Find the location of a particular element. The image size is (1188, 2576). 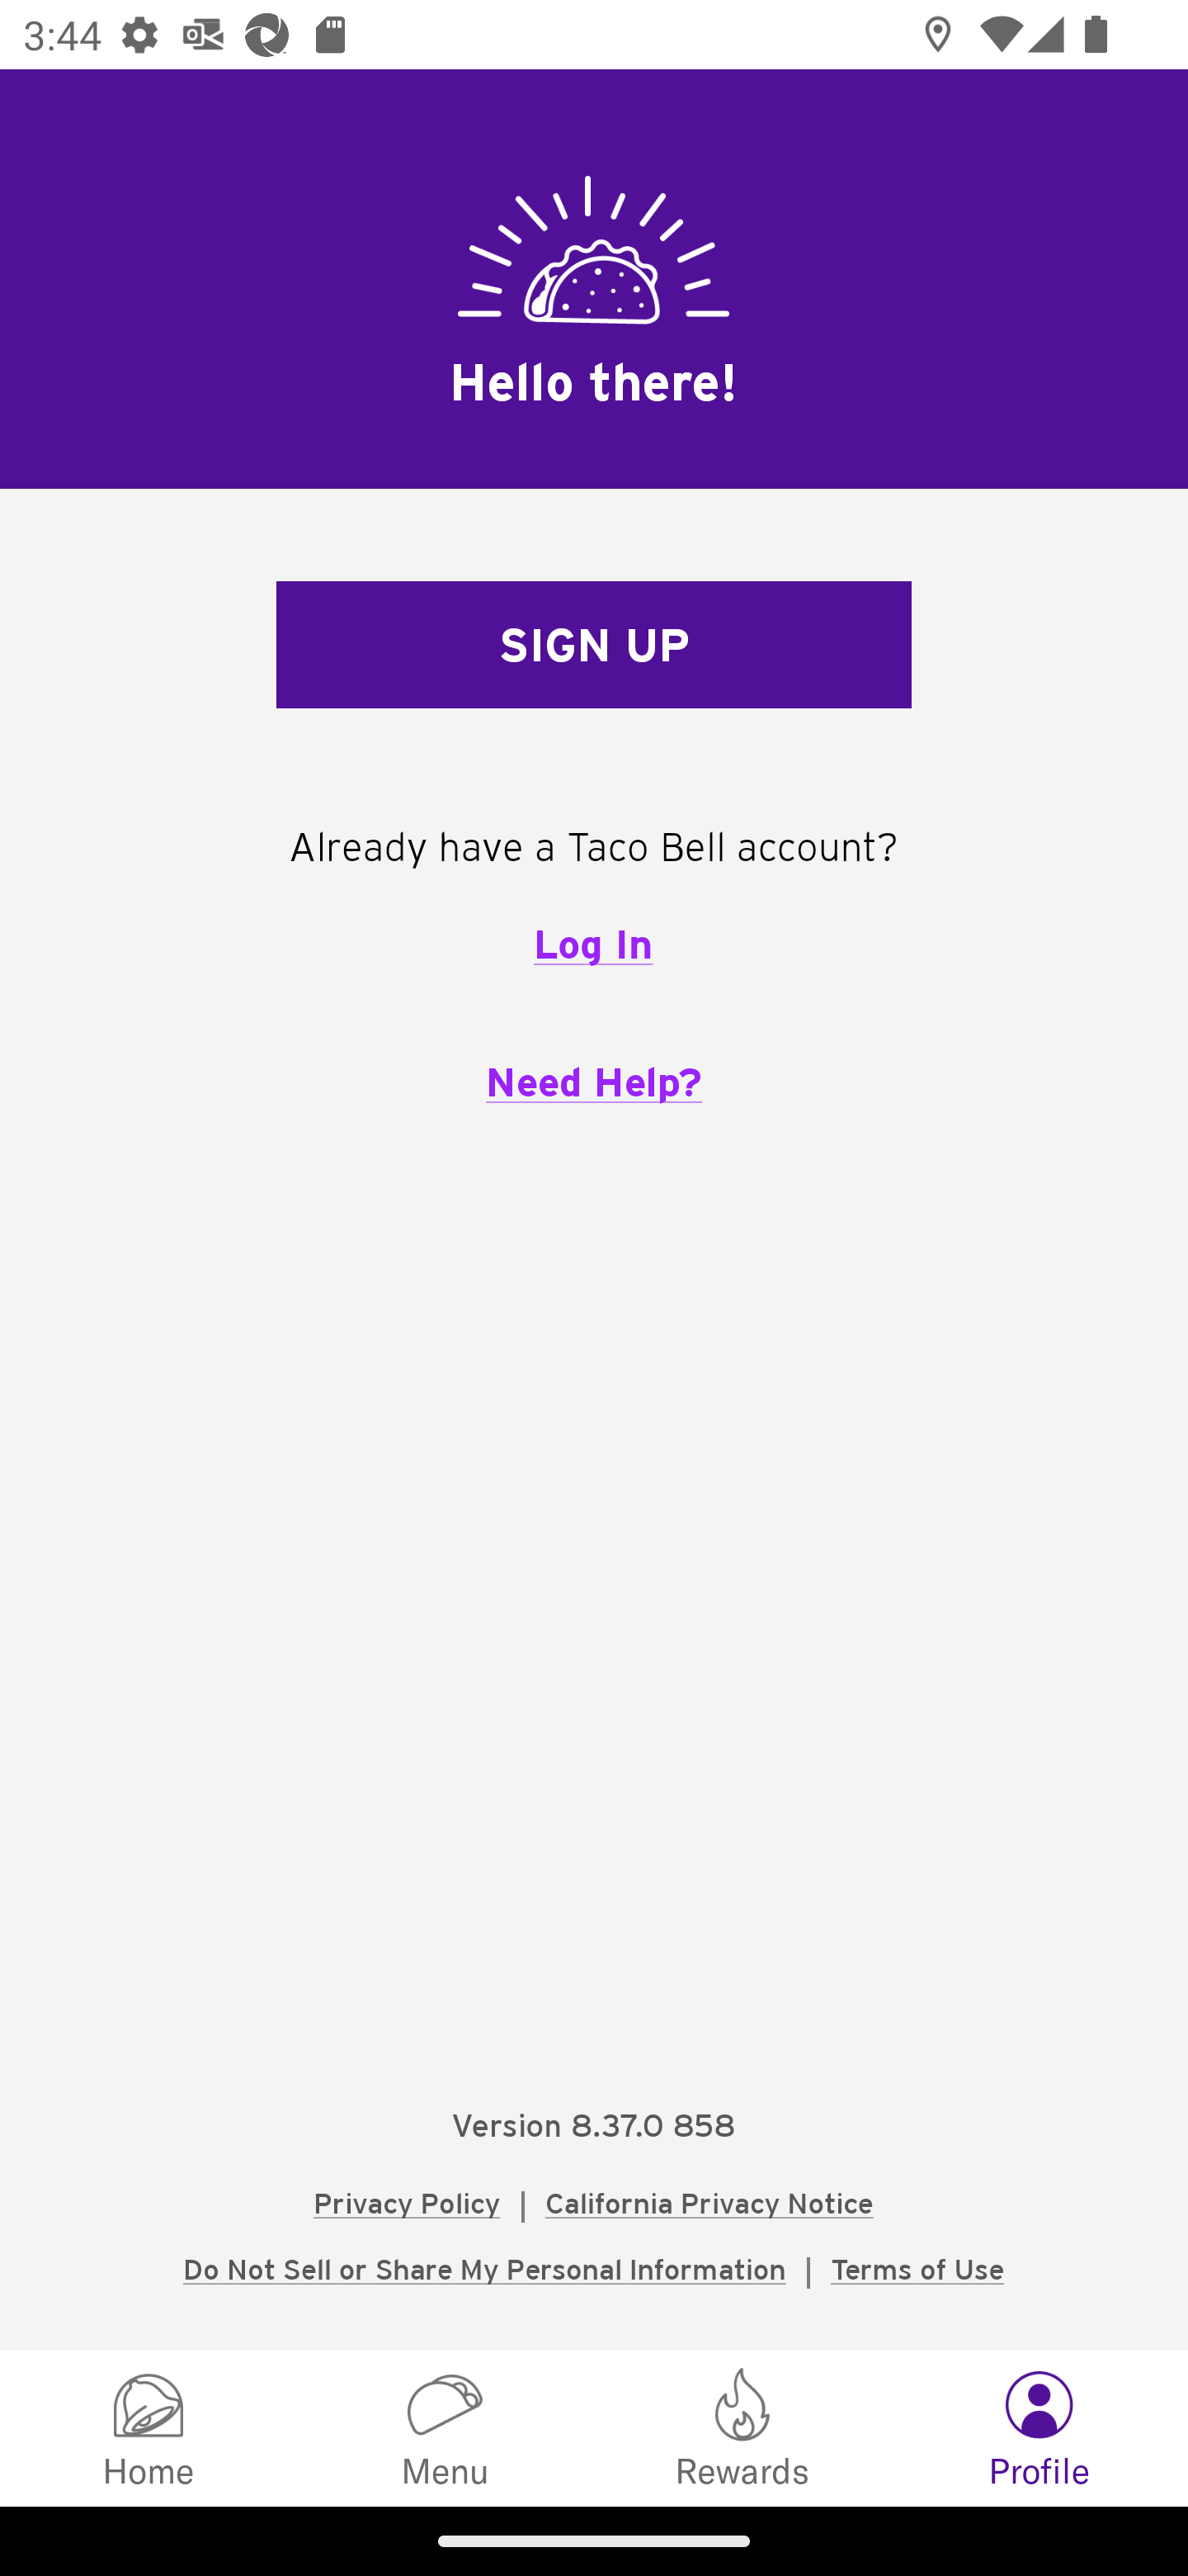

Do Not Sell or Share My Personal Information is located at coordinates (484, 2269).